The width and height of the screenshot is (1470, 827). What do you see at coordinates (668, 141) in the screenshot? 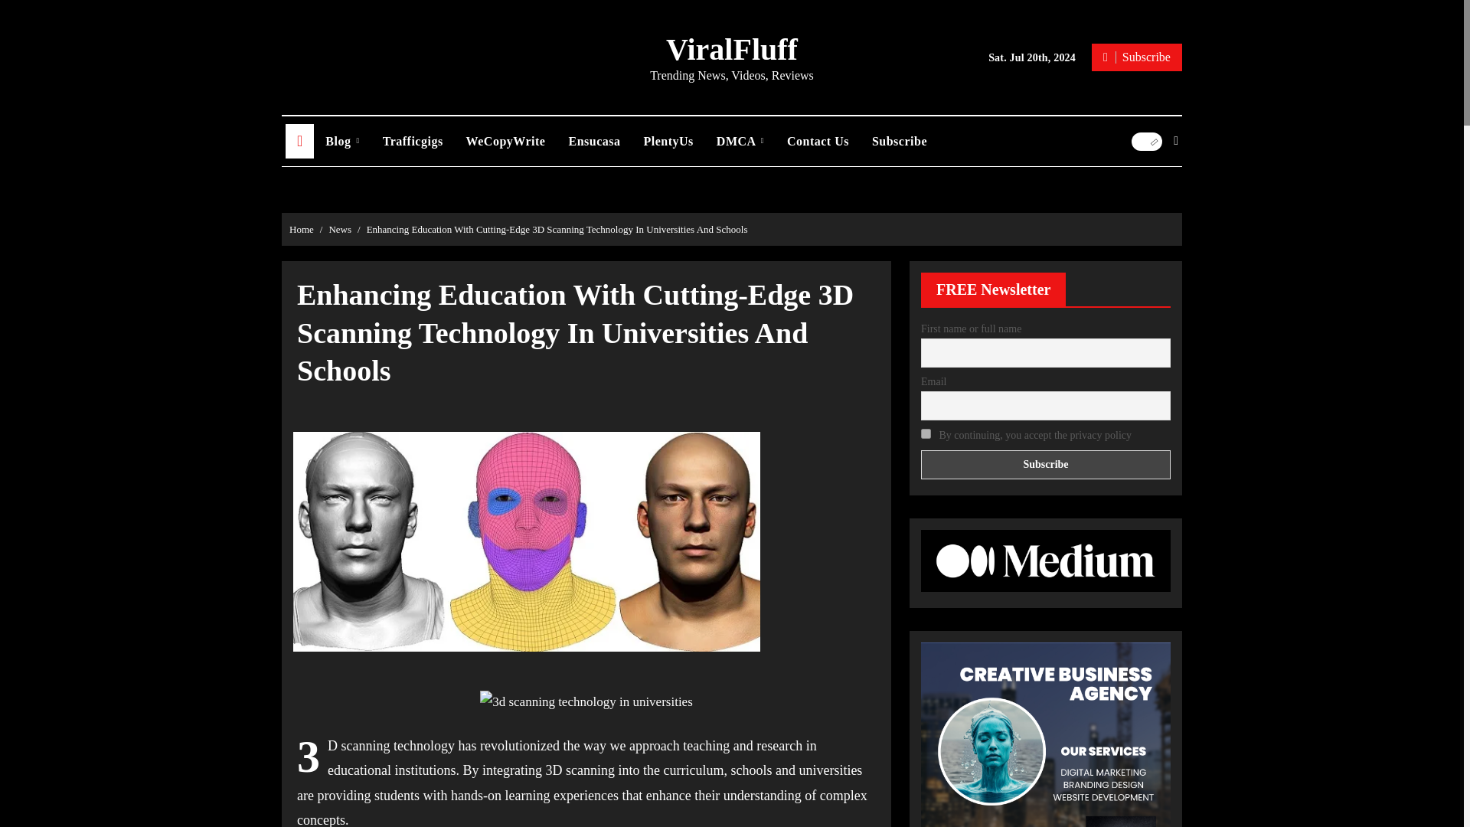
I see `PlentyUs` at bounding box center [668, 141].